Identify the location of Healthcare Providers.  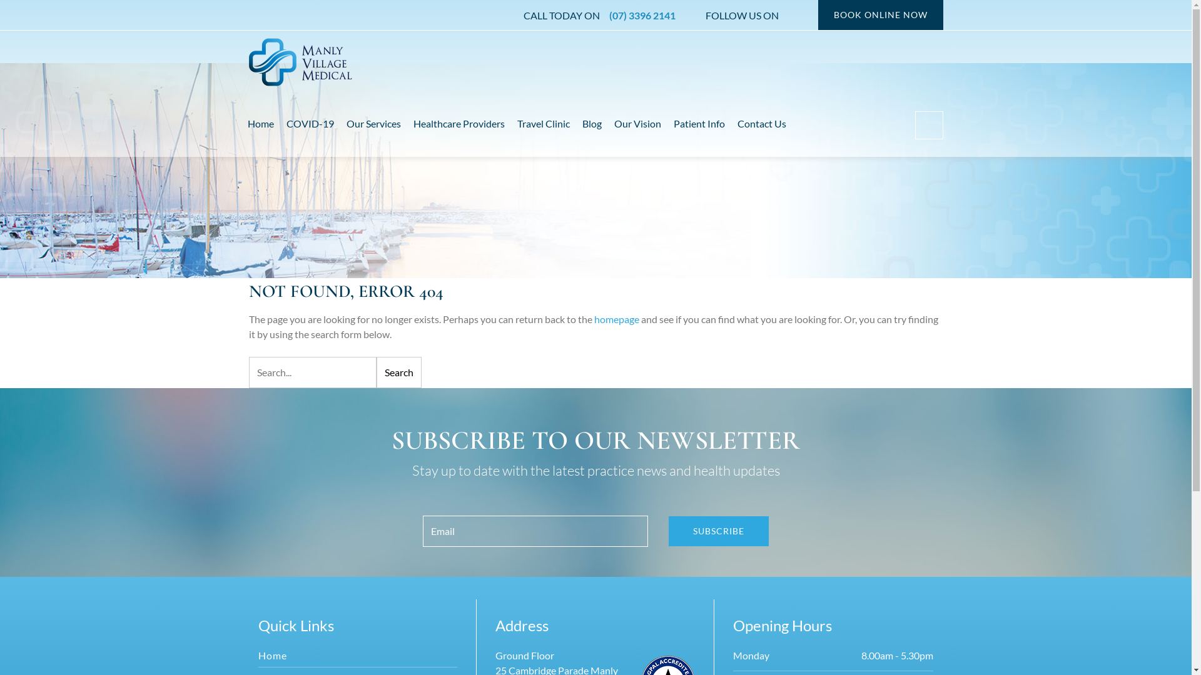
(459, 124).